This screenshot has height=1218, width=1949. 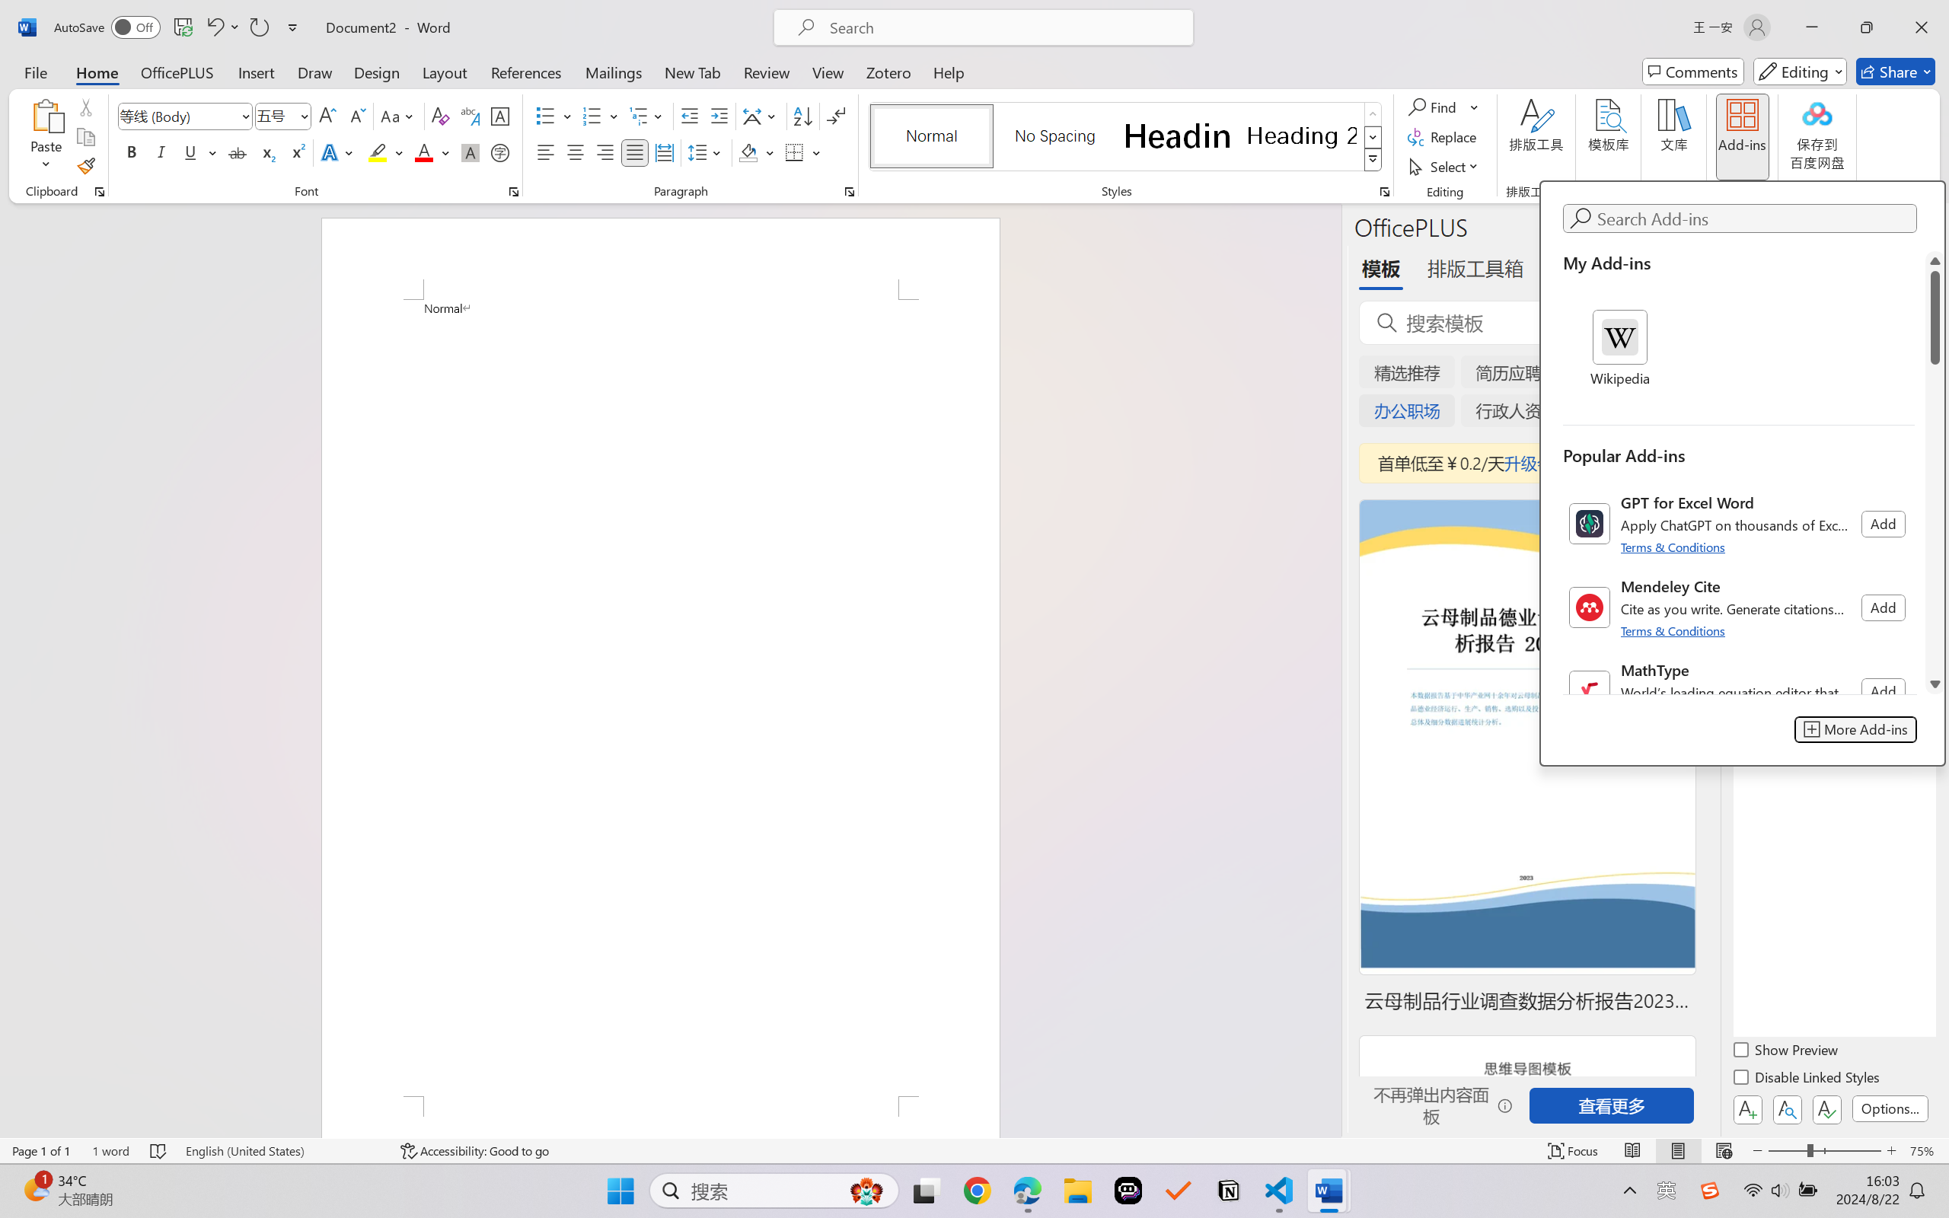 I want to click on AutoSave, so click(x=108, y=27).